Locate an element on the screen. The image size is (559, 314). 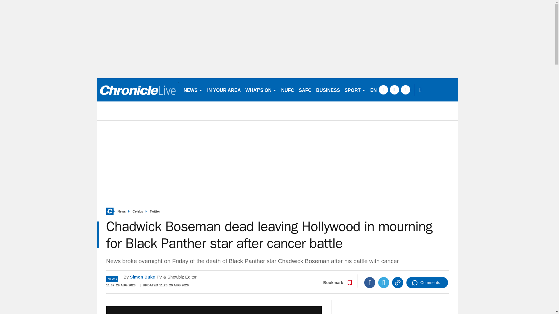
Comments is located at coordinates (427, 283).